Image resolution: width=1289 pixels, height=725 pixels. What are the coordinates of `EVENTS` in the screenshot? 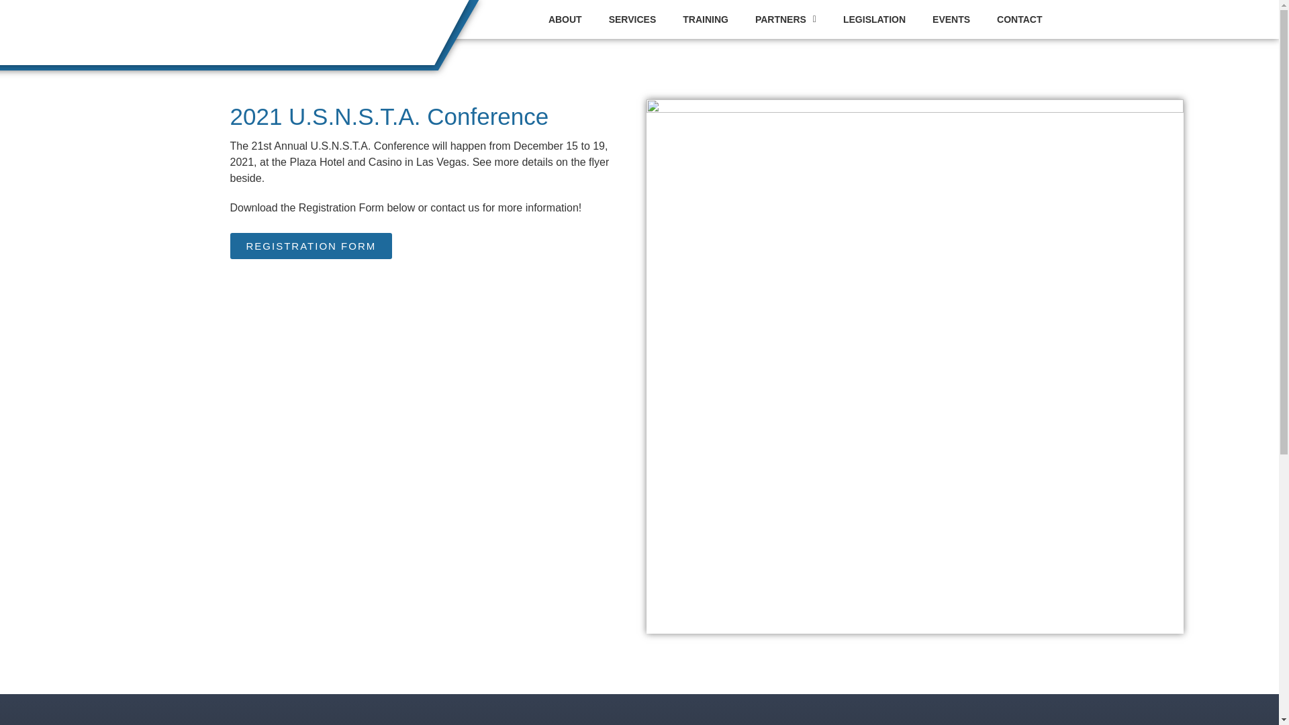 It's located at (951, 19).